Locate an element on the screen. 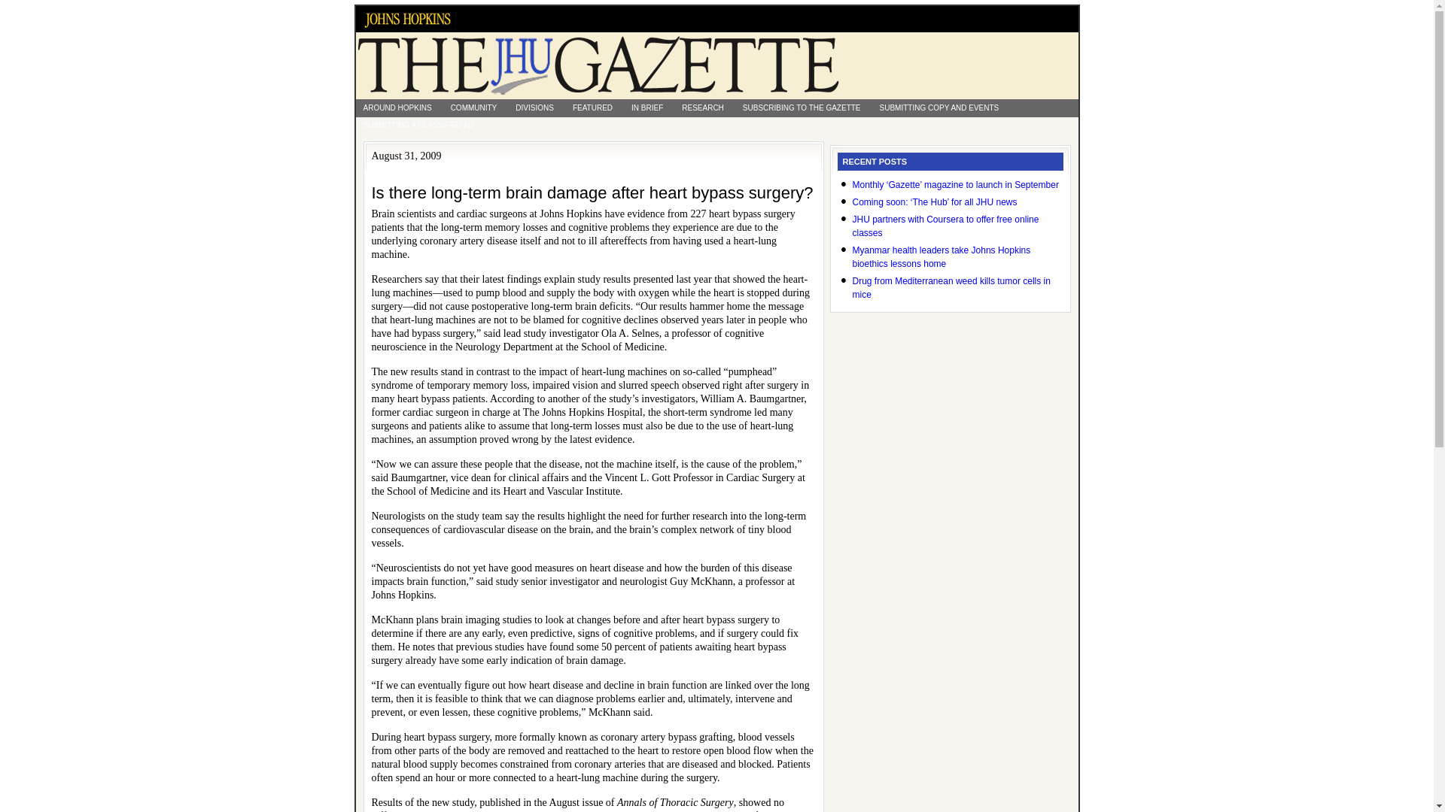 This screenshot has width=1445, height=812. DIVISIONS is located at coordinates (534, 108).